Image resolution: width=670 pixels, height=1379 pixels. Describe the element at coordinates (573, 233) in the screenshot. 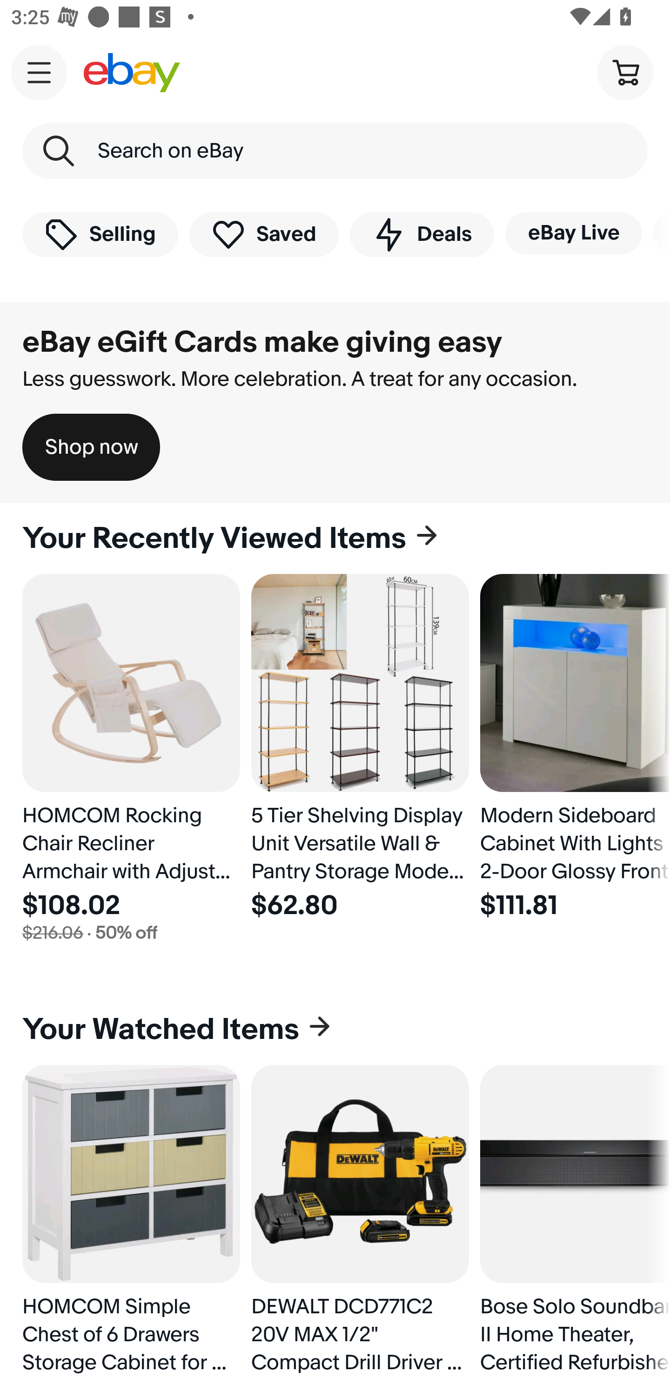

I see `eBay Live` at that location.